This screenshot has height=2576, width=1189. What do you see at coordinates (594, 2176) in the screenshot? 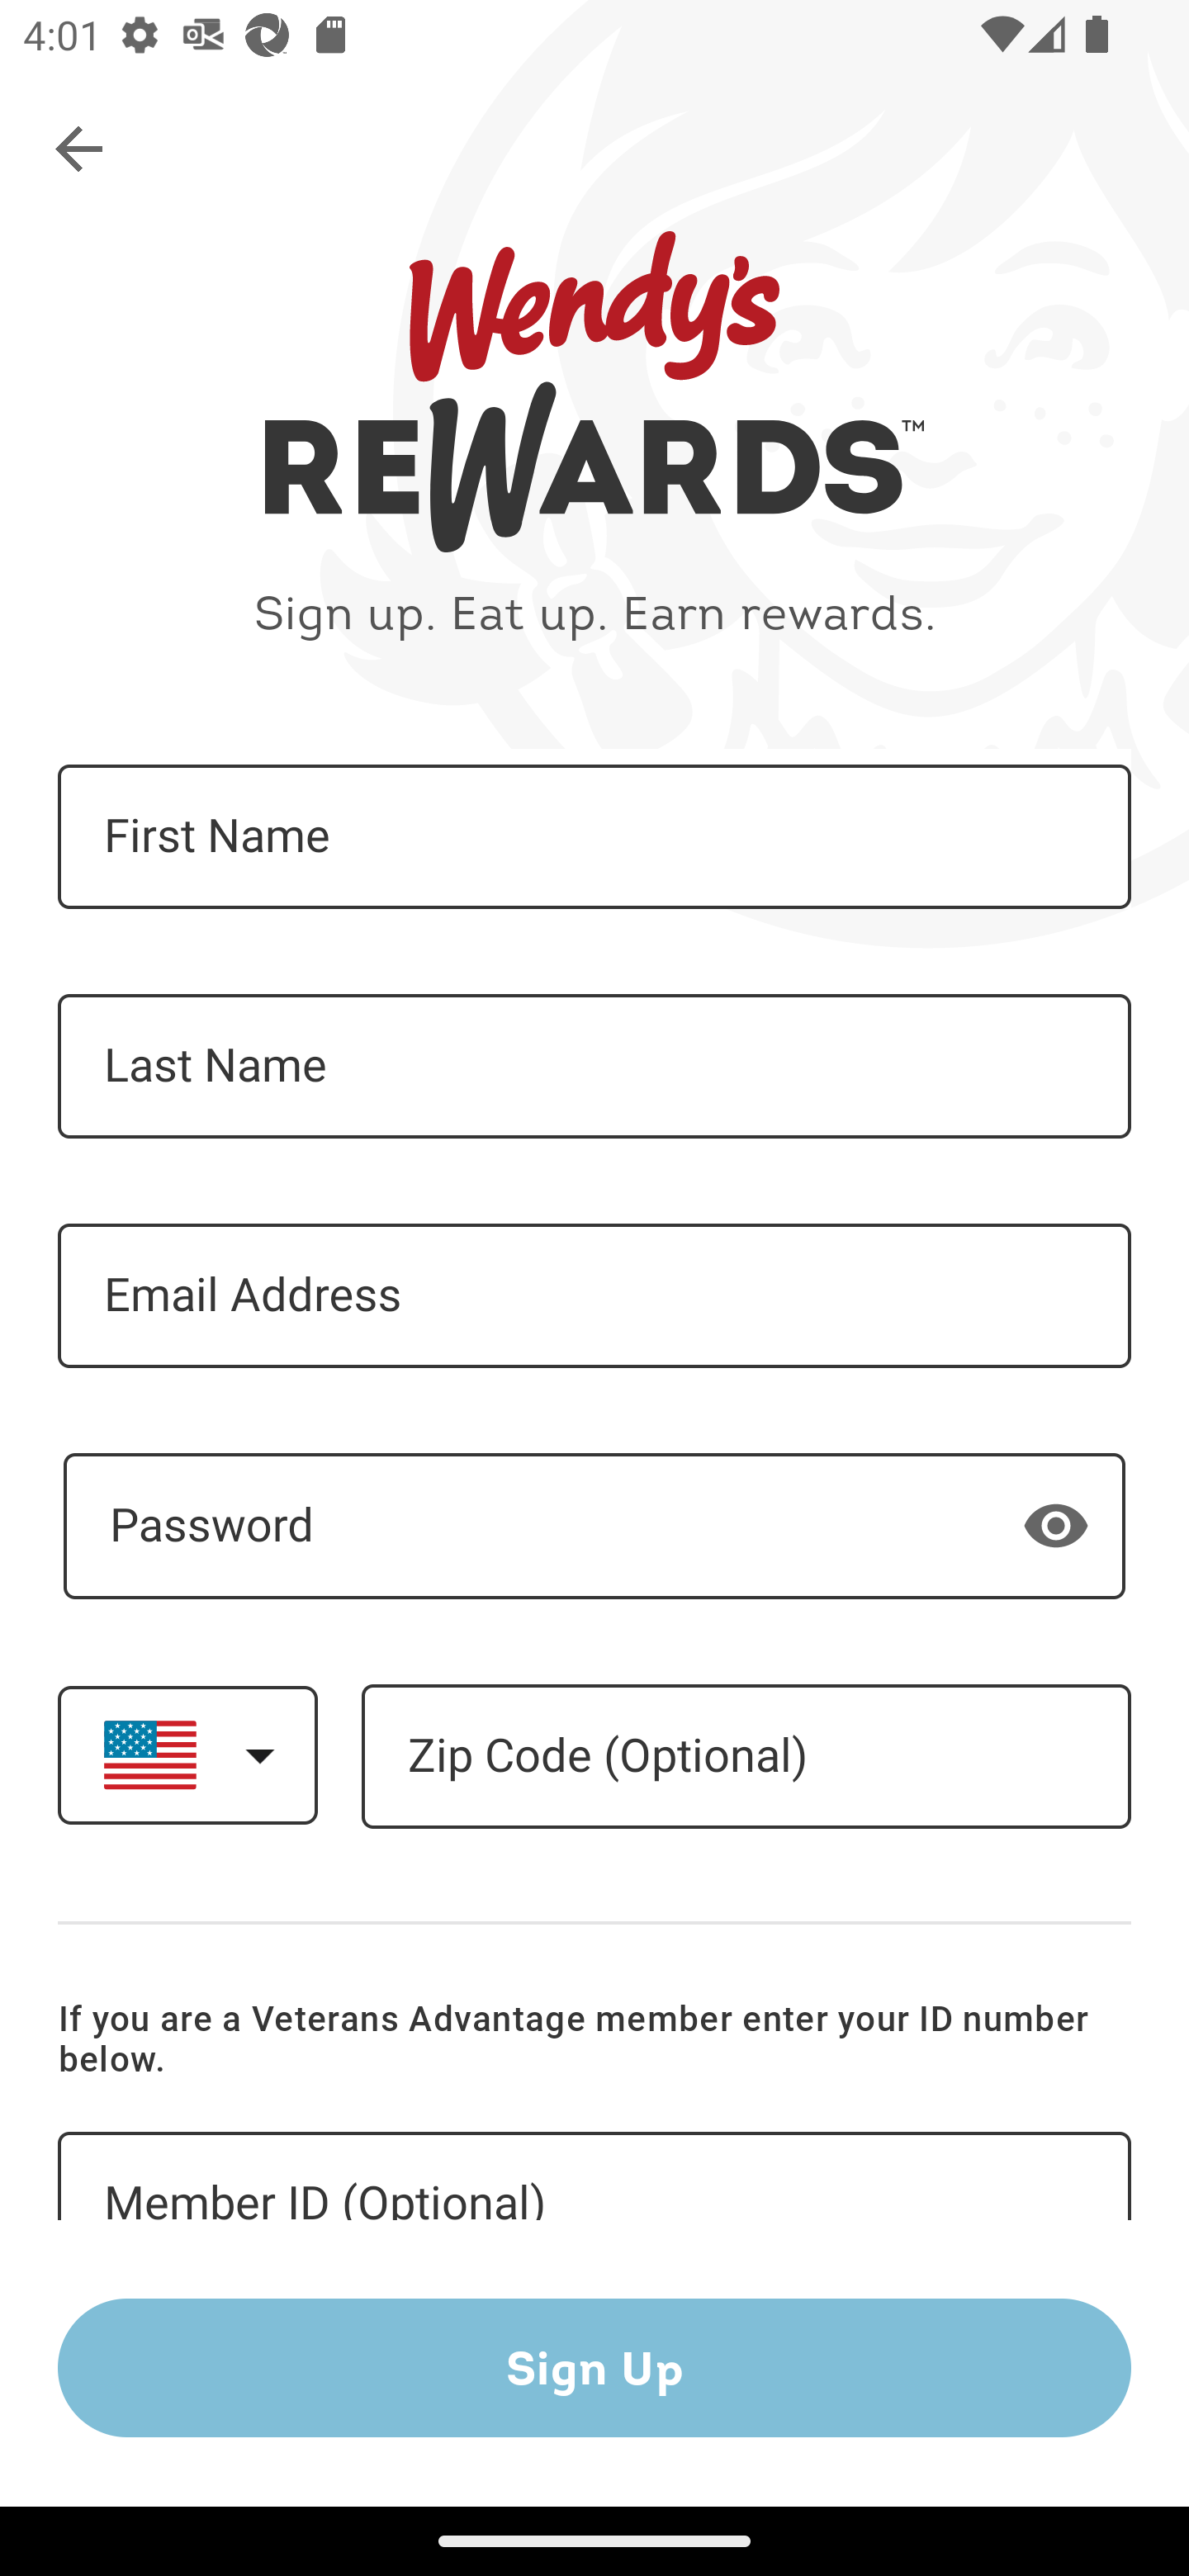
I see `Veterans Advantage ID – Optional` at bounding box center [594, 2176].